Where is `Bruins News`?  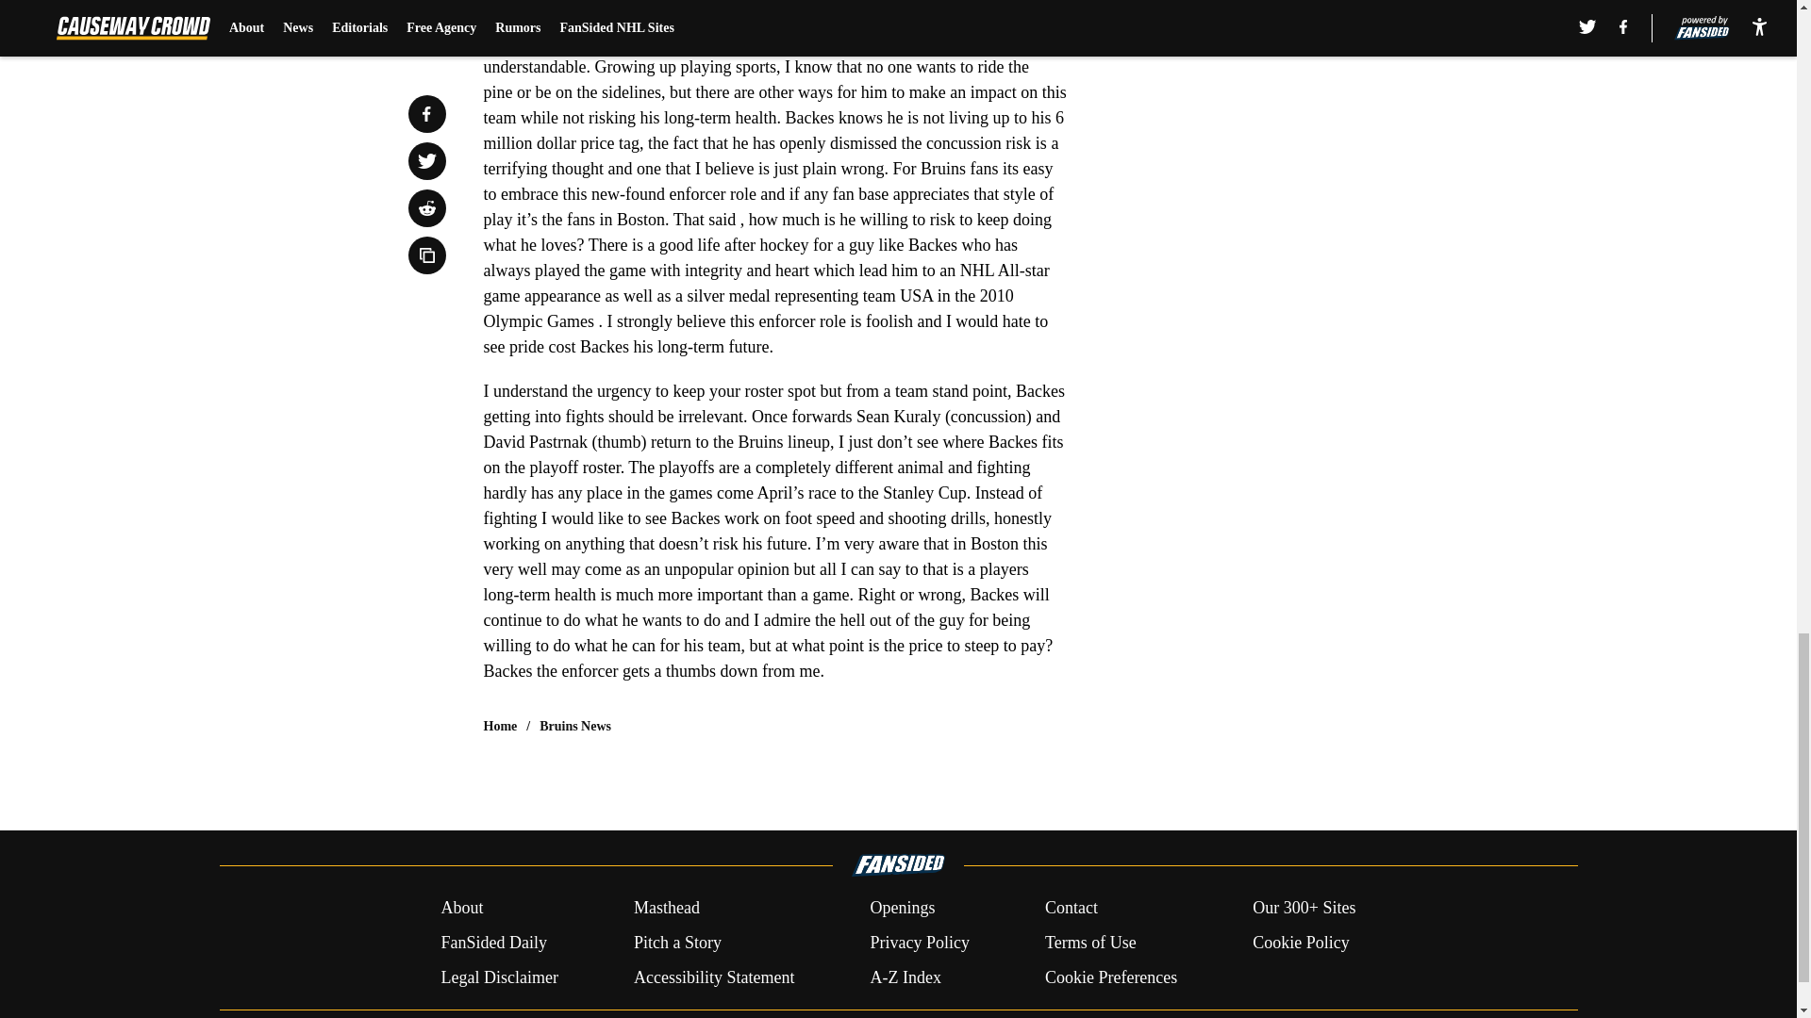
Bruins News is located at coordinates (575, 726).